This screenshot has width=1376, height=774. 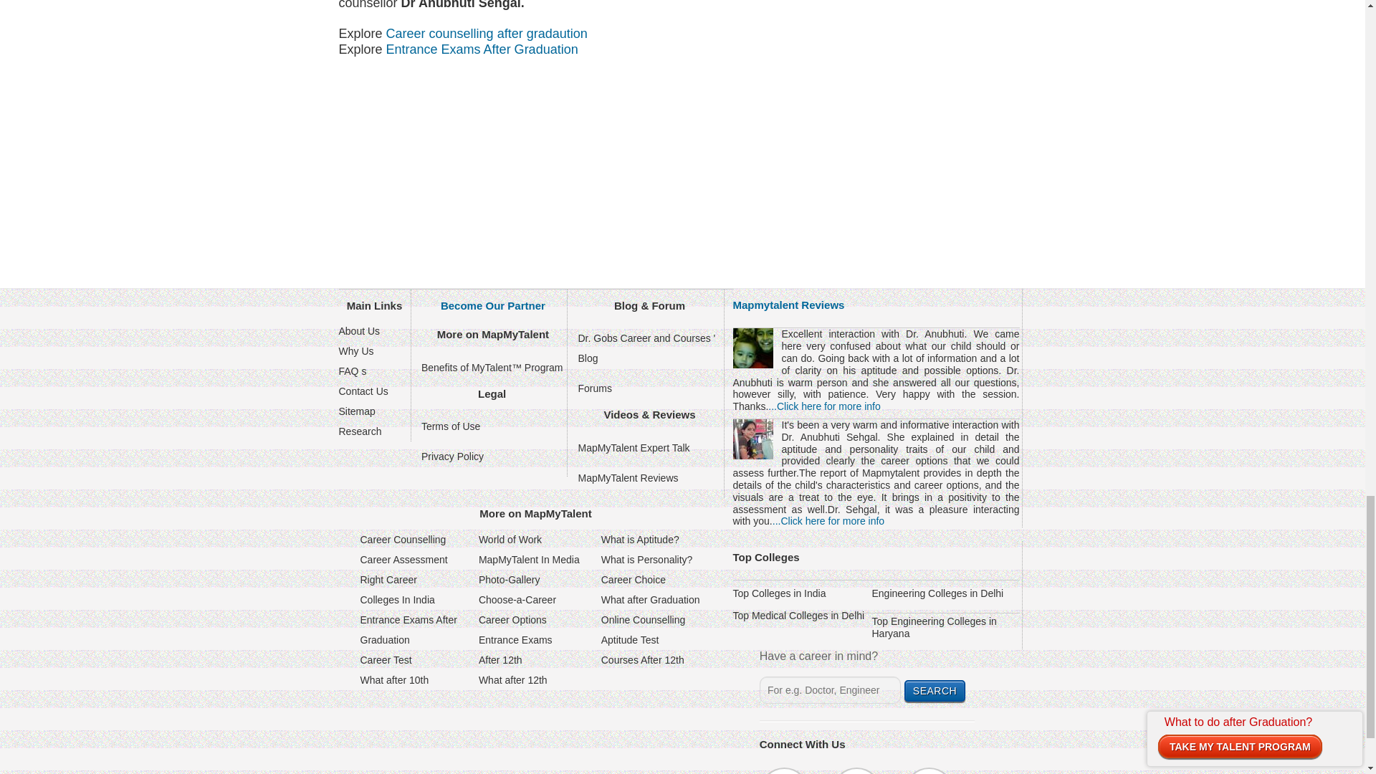 What do you see at coordinates (492, 305) in the screenshot?
I see `Entrance Exams After Graduation` at bounding box center [492, 305].